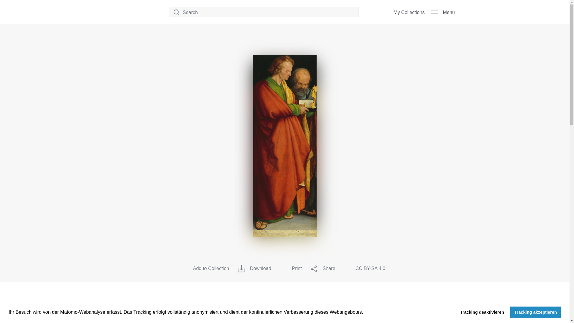  What do you see at coordinates (535, 312) in the screenshot?
I see `Tracking akzeptieren` at bounding box center [535, 312].